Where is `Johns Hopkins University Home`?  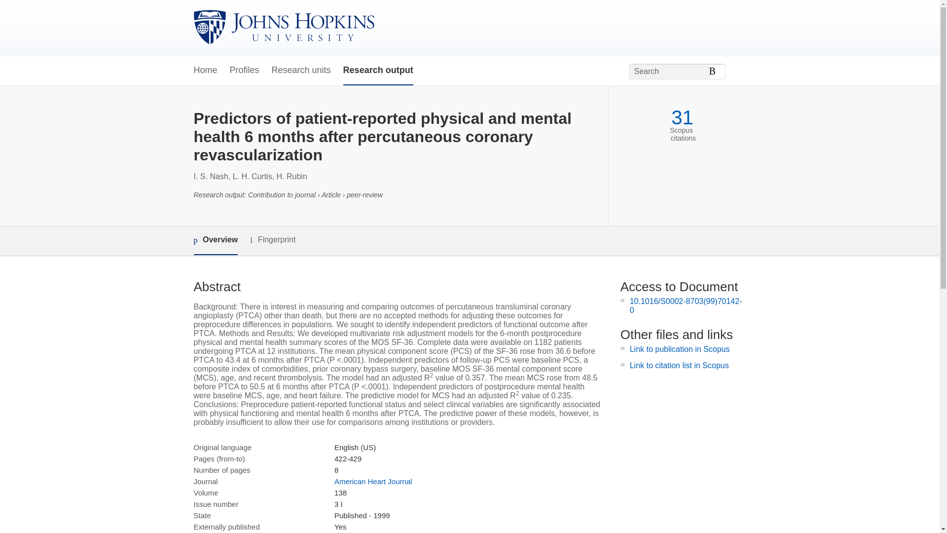 Johns Hopkins University Home is located at coordinates (283, 28).